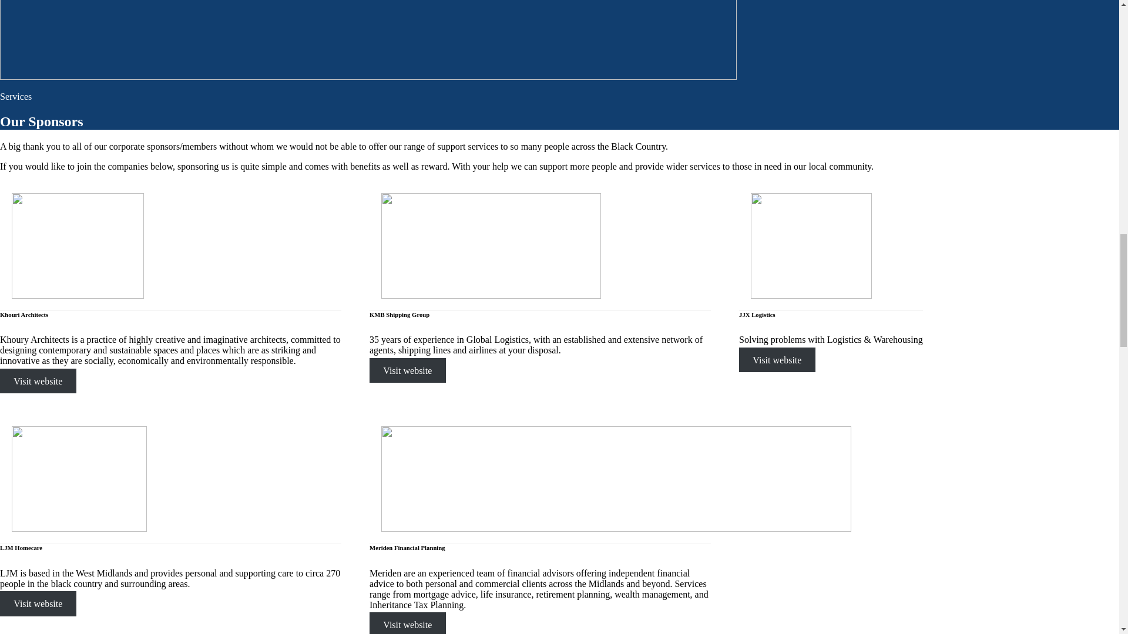  I want to click on Visit website, so click(777, 359).